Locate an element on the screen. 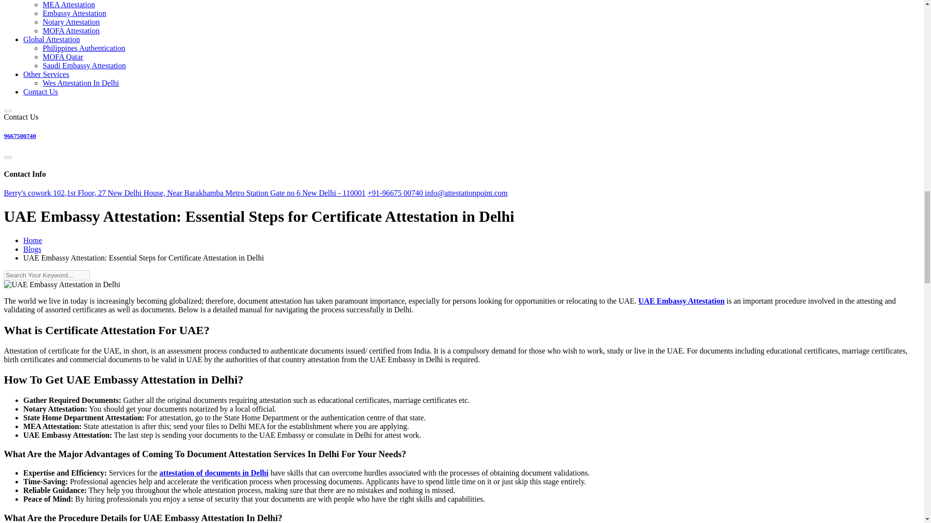 The height and width of the screenshot is (523, 931). Wes Attestation In Delhi is located at coordinates (80, 83).